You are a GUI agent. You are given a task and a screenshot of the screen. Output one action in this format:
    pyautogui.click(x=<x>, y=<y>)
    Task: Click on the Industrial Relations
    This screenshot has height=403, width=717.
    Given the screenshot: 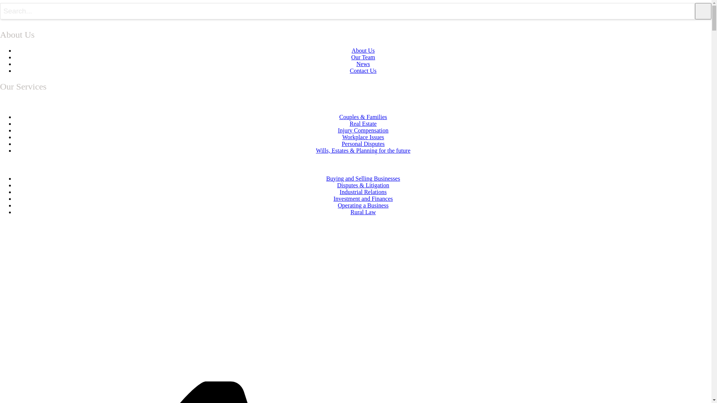 What is the action you would take?
    pyautogui.click(x=363, y=192)
    